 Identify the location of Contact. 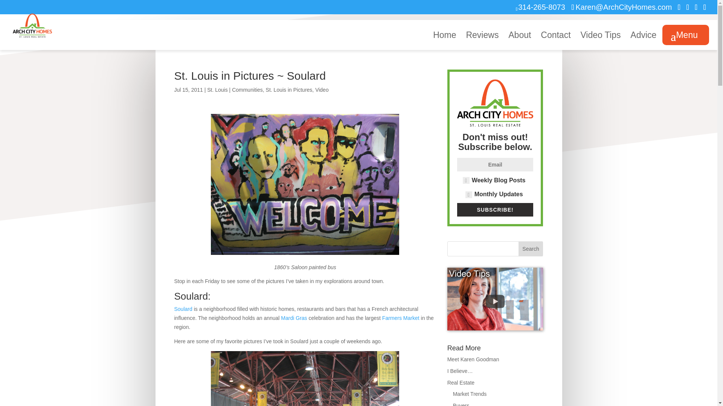
(555, 41).